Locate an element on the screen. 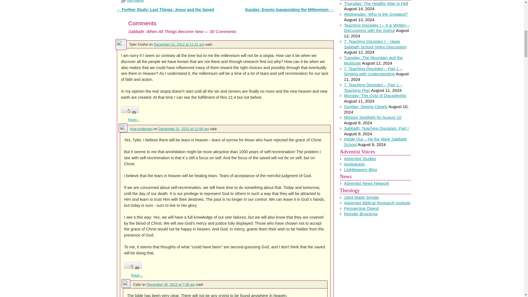  by Arthur Patrick of Avondale is located at coordinates (360, 158).